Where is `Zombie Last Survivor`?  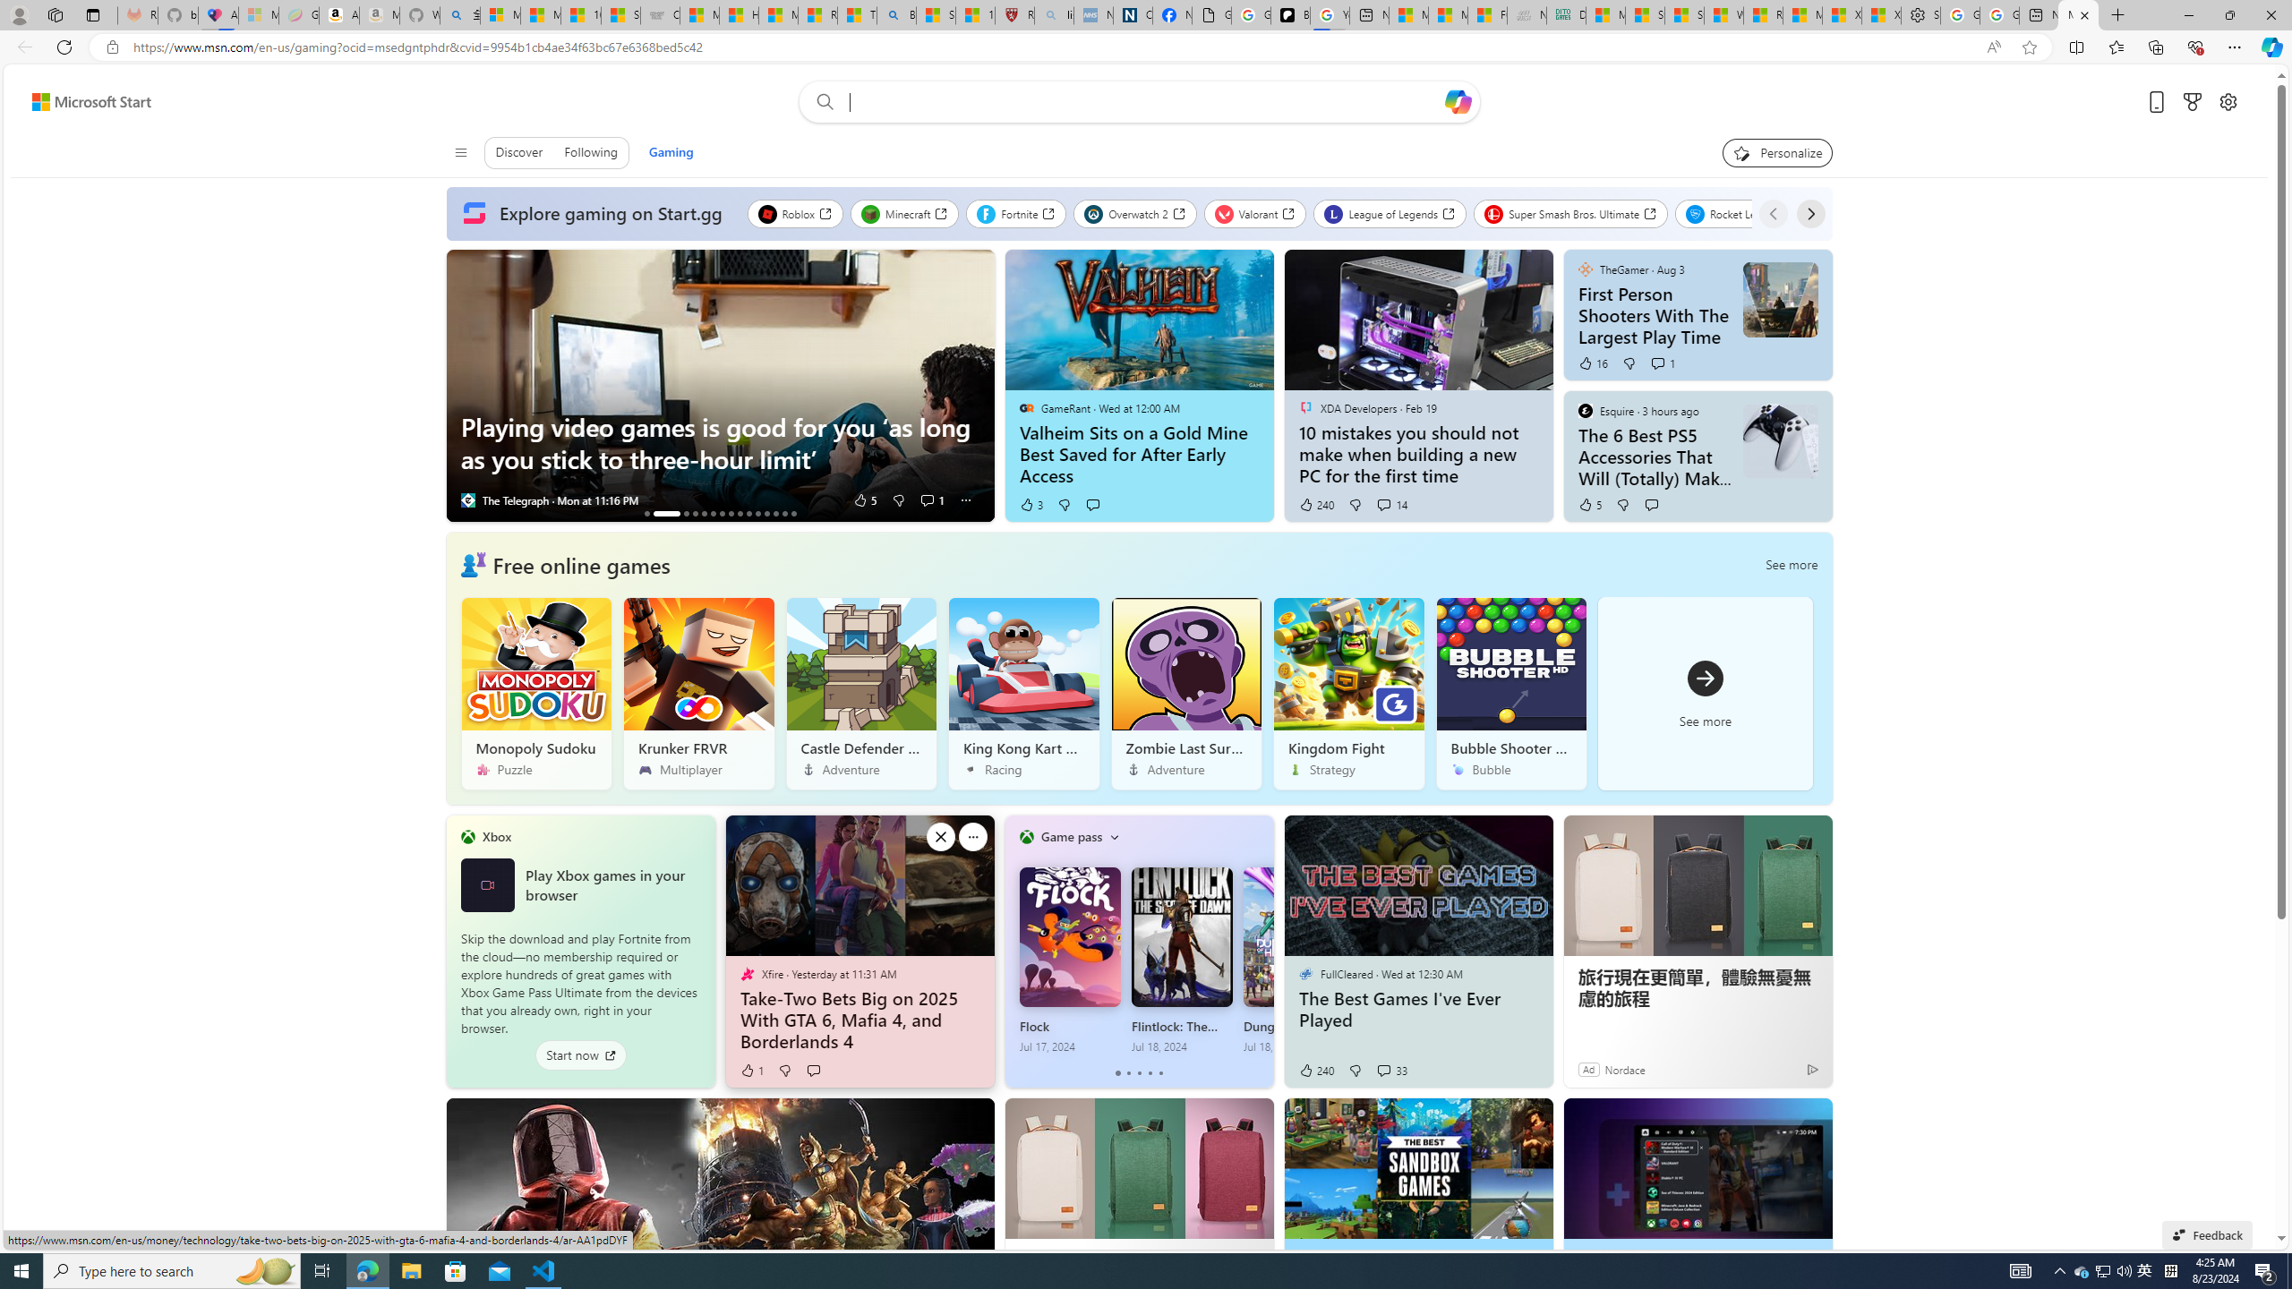
Zombie Last Survivor is located at coordinates (1185, 693).